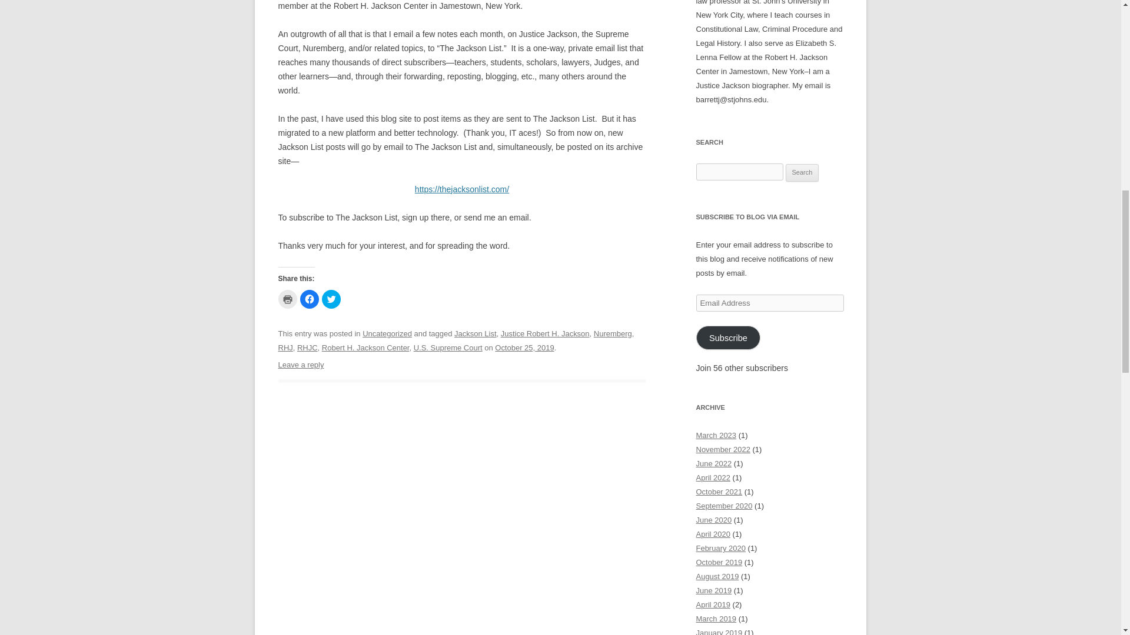  What do you see at coordinates (716, 619) in the screenshot?
I see `March 2019` at bounding box center [716, 619].